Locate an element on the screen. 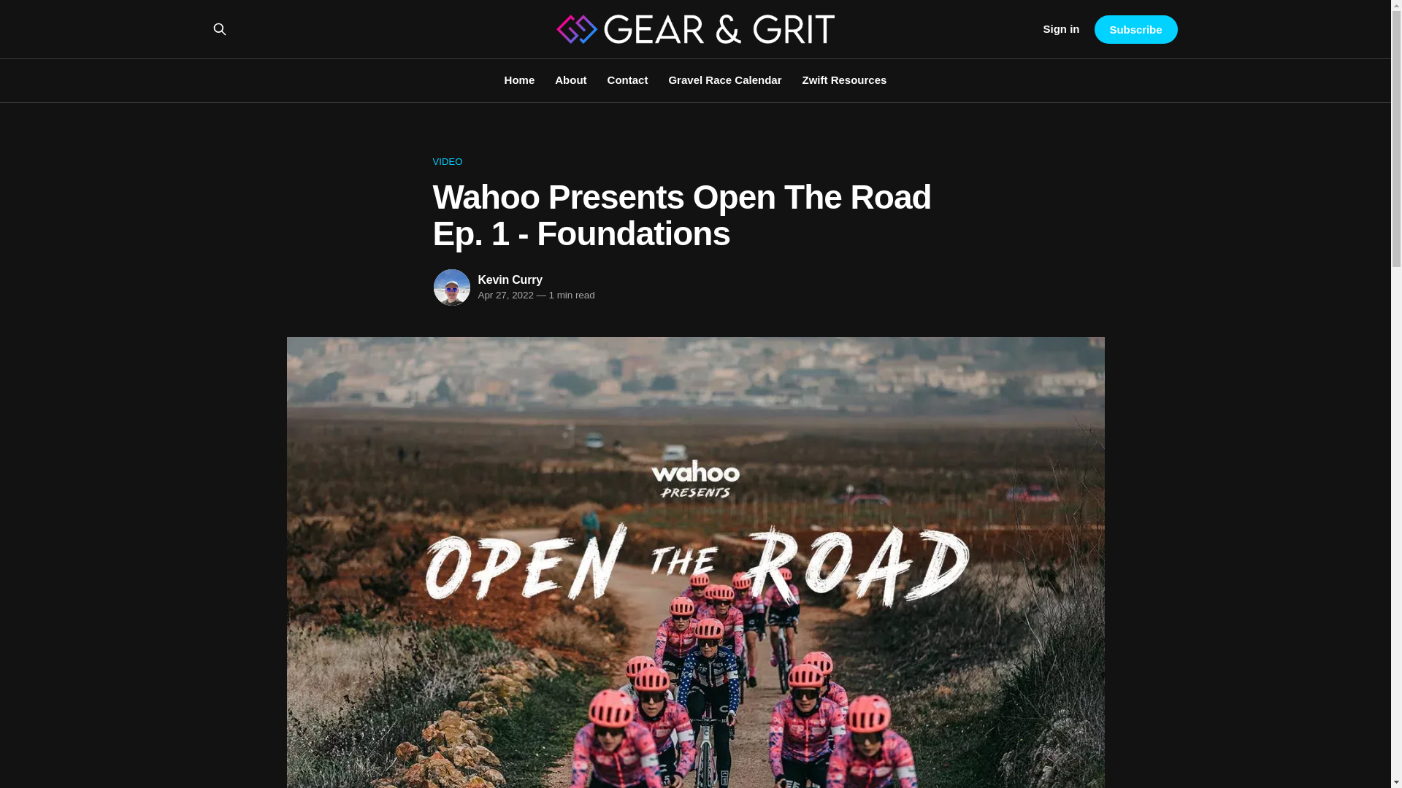  Gravel Race Calendar is located at coordinates (724, 80).